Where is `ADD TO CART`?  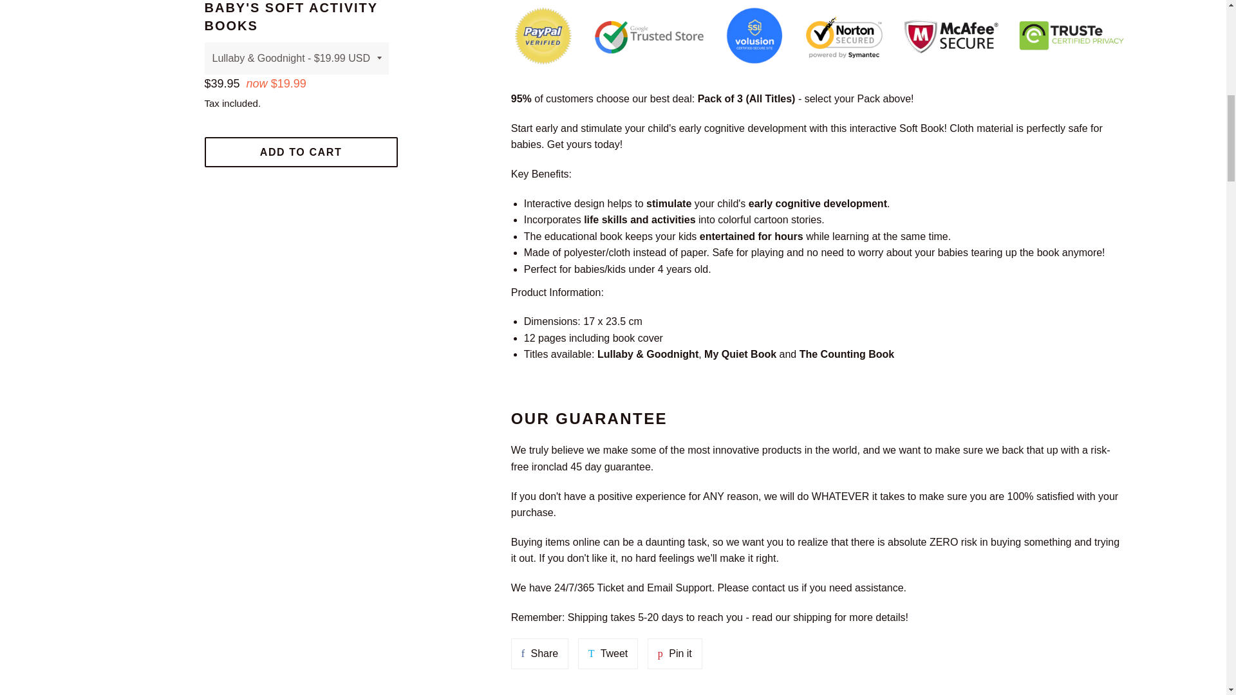
ADD TO CART is located at coordinates (539, 654).